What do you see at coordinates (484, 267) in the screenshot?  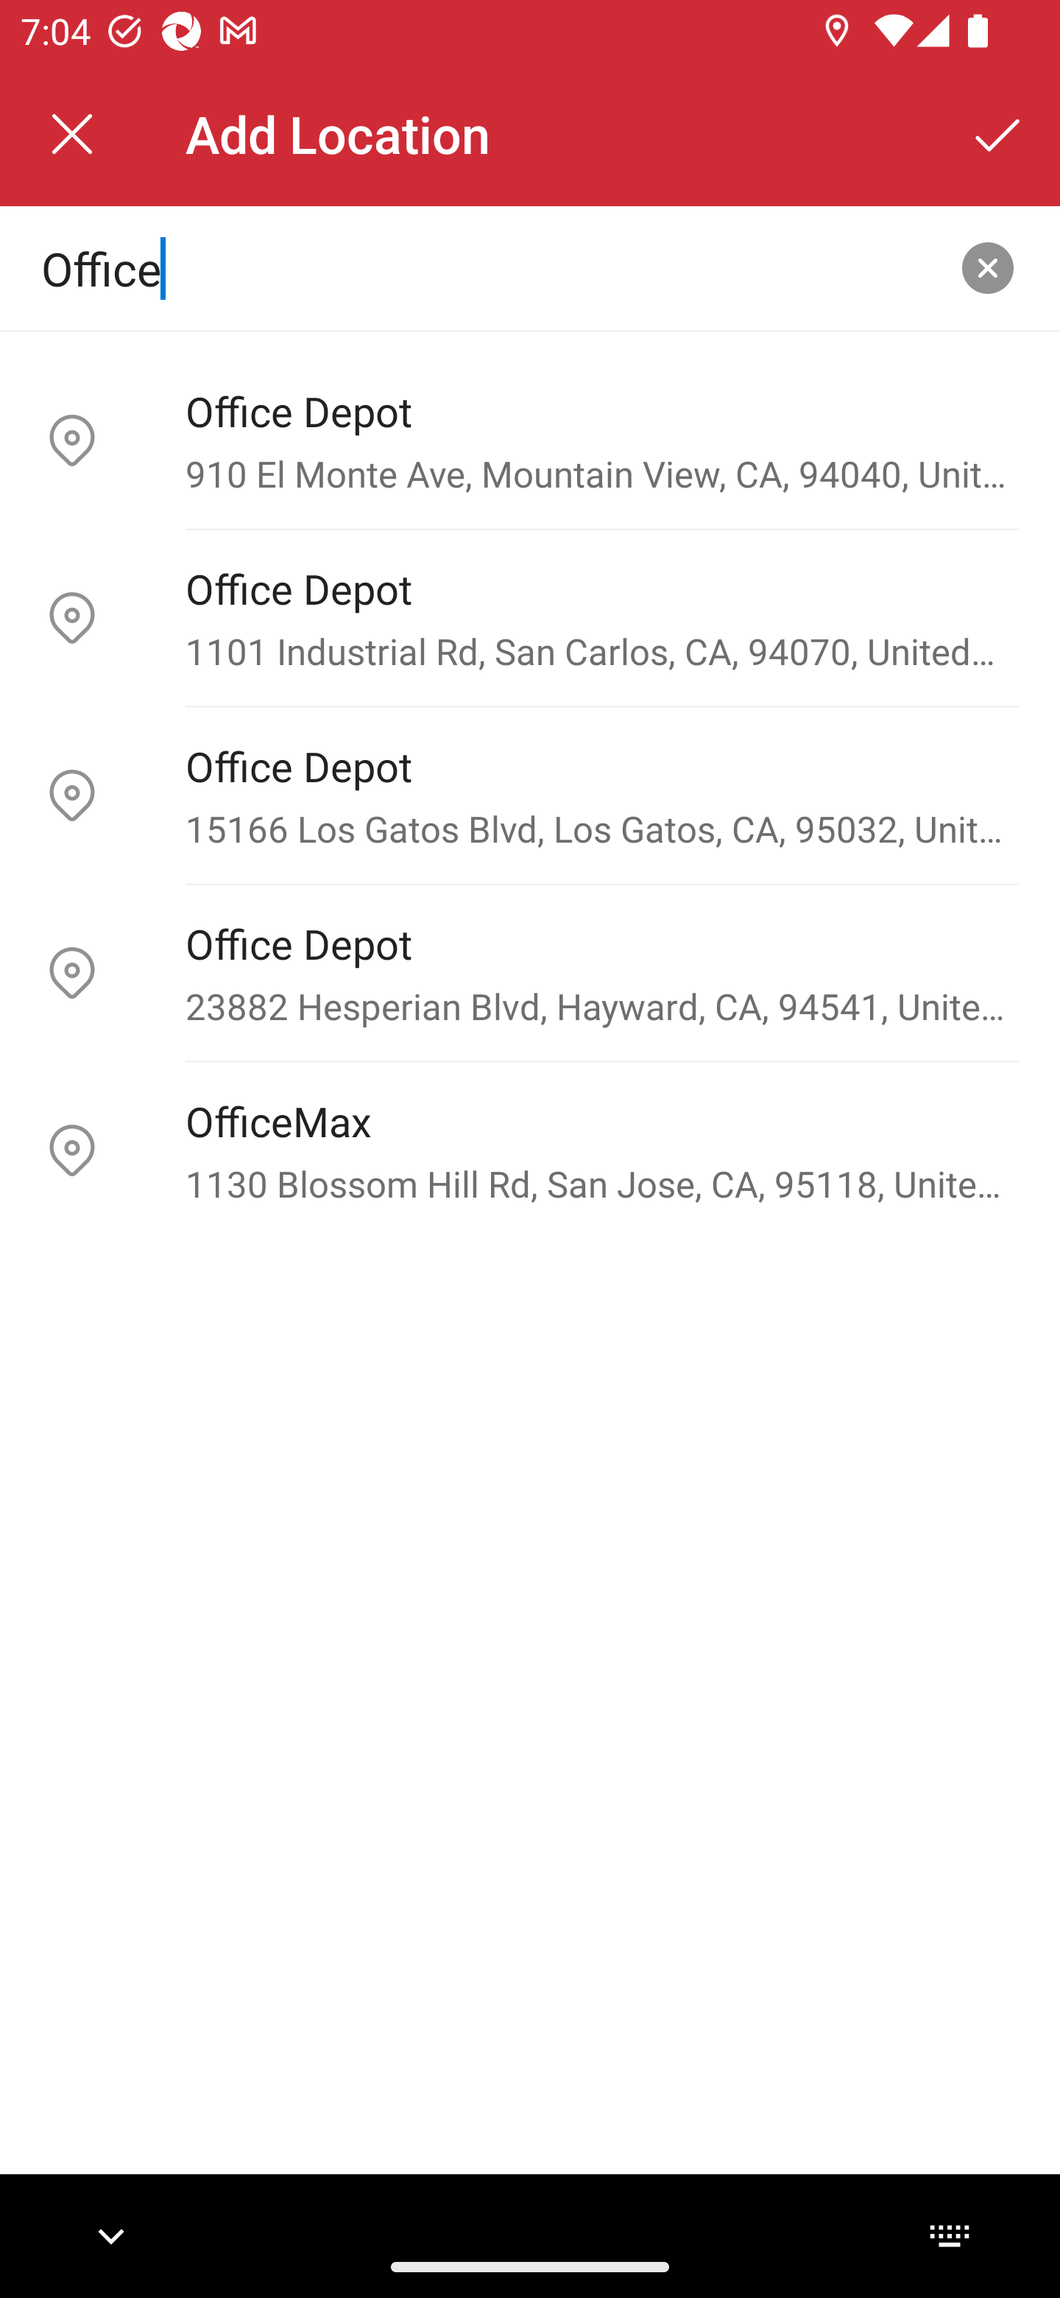 I see `Office` at bounding box center [484, 267].